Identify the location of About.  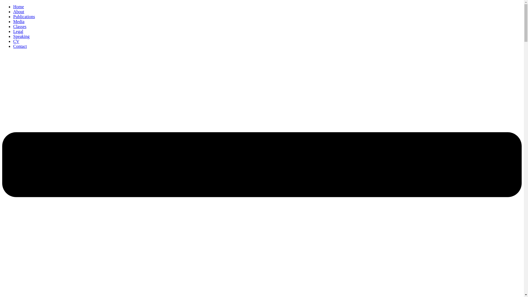
(19, 12).